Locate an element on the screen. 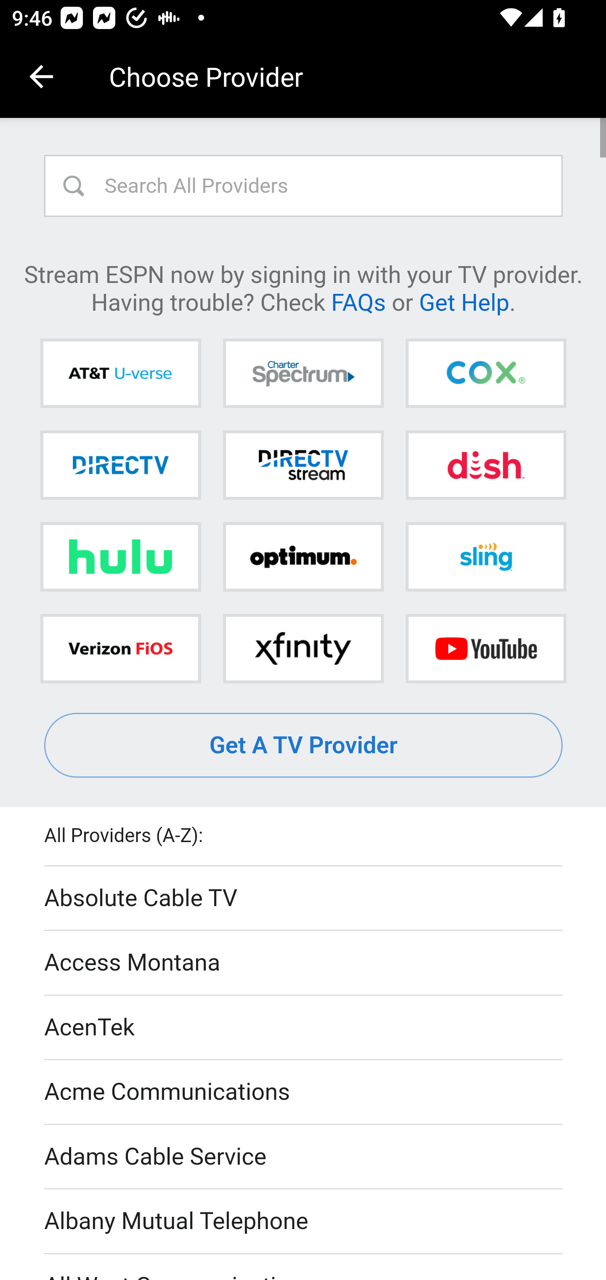 Image resolution: width=606 pixels, height=1280 pixels. Get A TV Provider is located at coordinates (304, 745).